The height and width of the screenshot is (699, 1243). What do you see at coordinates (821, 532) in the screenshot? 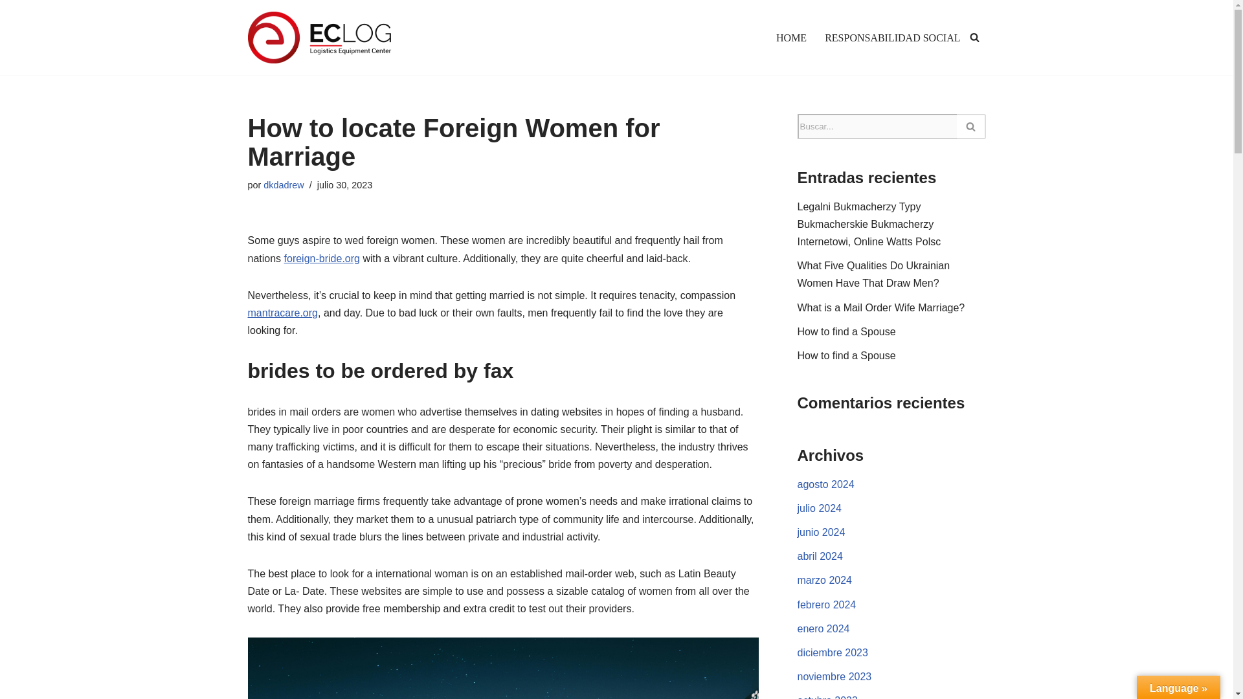
I see `junio 2024` at bounding box center [821, 532].